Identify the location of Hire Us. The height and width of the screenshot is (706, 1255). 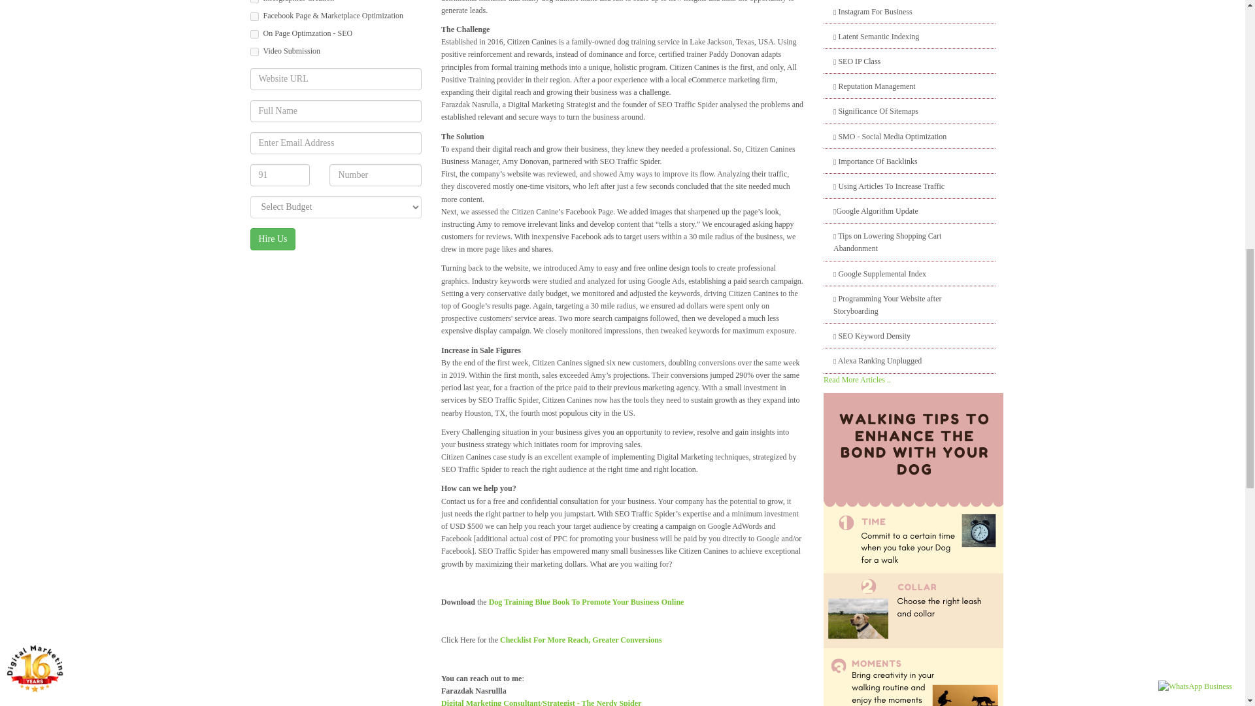
(272, 239).